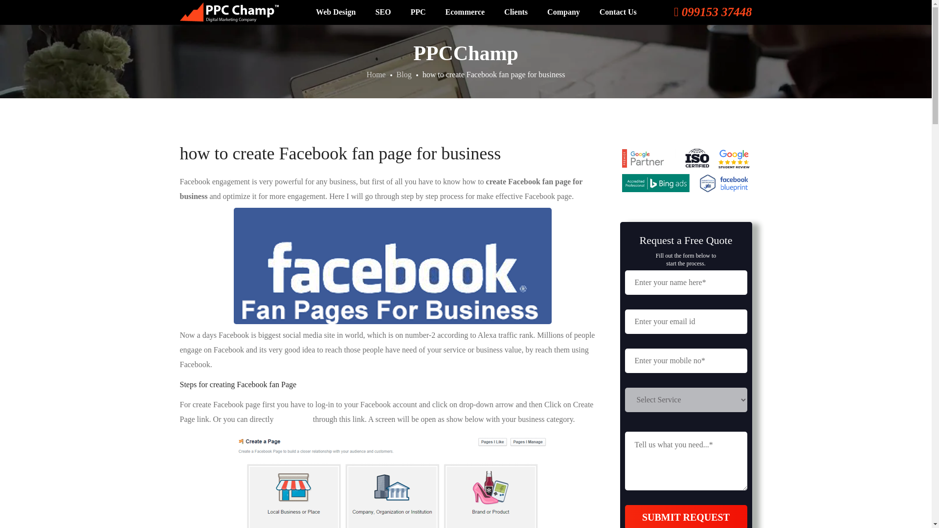 The image size is (939, 528). What do you see at coordinates (418, 12) in the screenshot?
I see `PPC` at bounding box center [418, 12].